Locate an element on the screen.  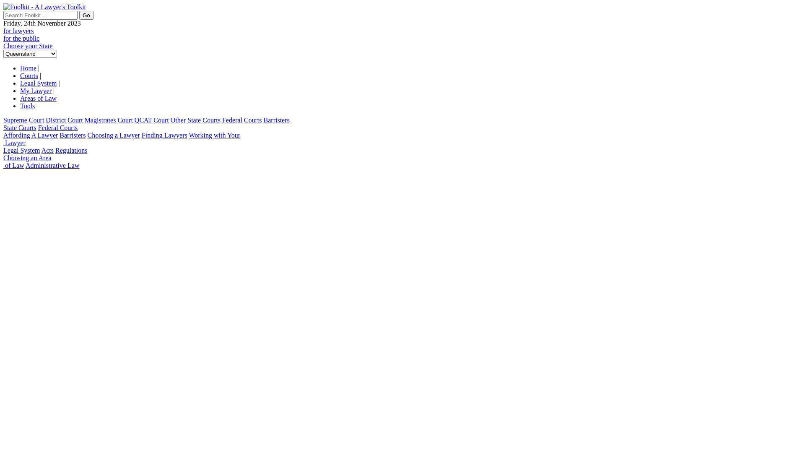
QCAT Court is located at coordinates (152, 120).